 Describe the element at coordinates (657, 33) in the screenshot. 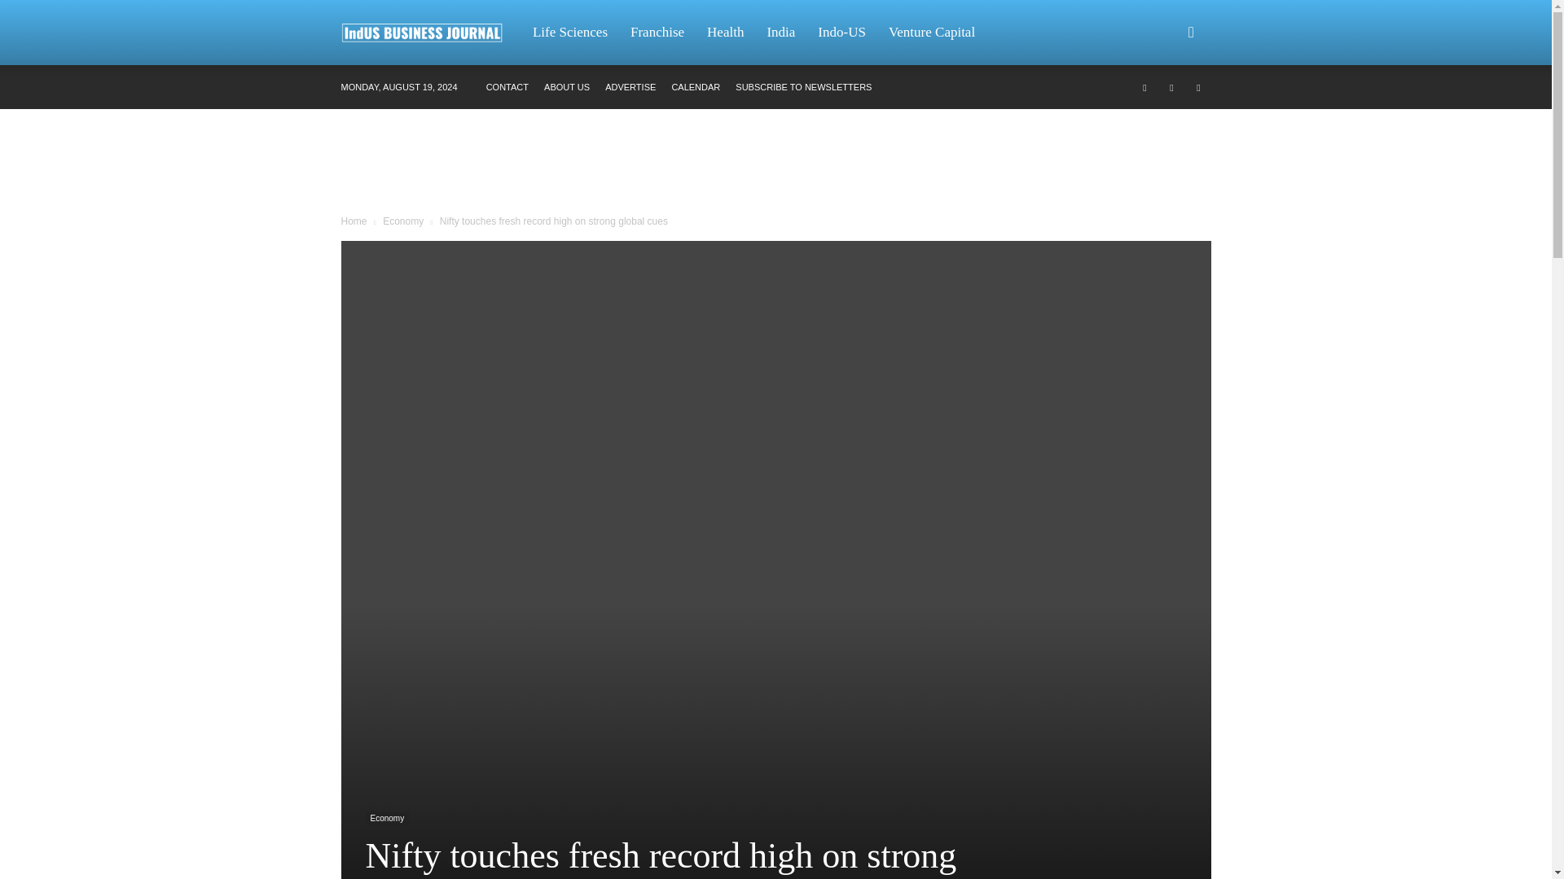

I see `Franchise` at that location.